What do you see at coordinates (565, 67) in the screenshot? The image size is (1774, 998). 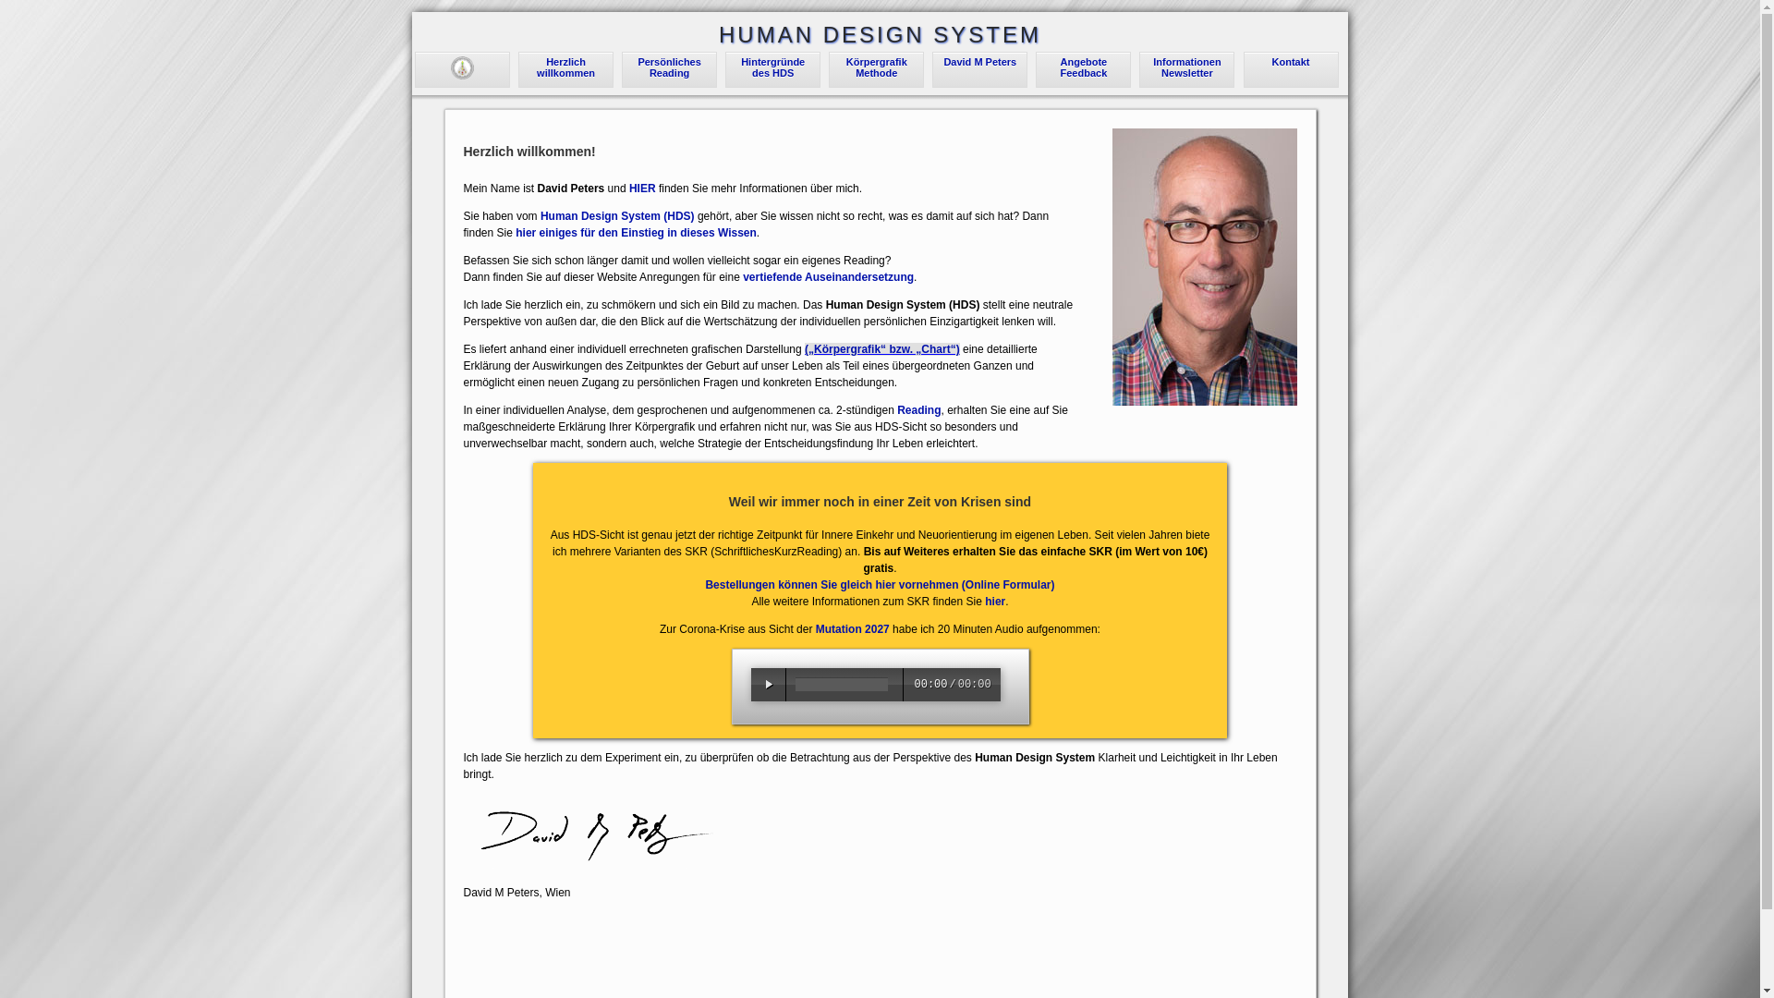 I see `Herzlich
willkommen` at bounding box center [565, 67].